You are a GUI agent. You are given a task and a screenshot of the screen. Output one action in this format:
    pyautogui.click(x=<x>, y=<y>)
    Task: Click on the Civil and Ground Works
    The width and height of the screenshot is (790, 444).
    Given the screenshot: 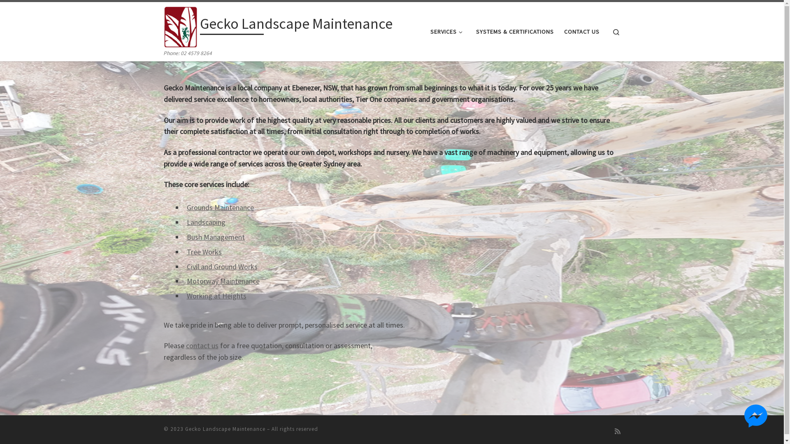 What is the action you would take?
    pyautogui.click(x=222, y=266)
    